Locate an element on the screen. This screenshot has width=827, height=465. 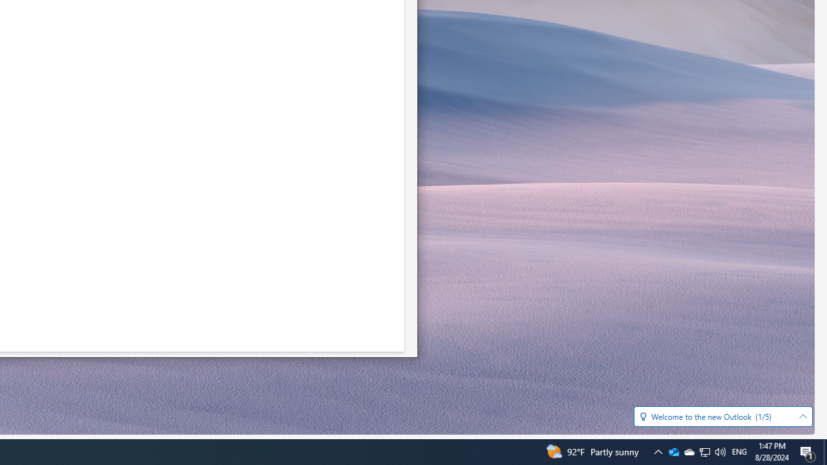
Tray Input Indicator - English (United States) is located at coordinates (739, 452).